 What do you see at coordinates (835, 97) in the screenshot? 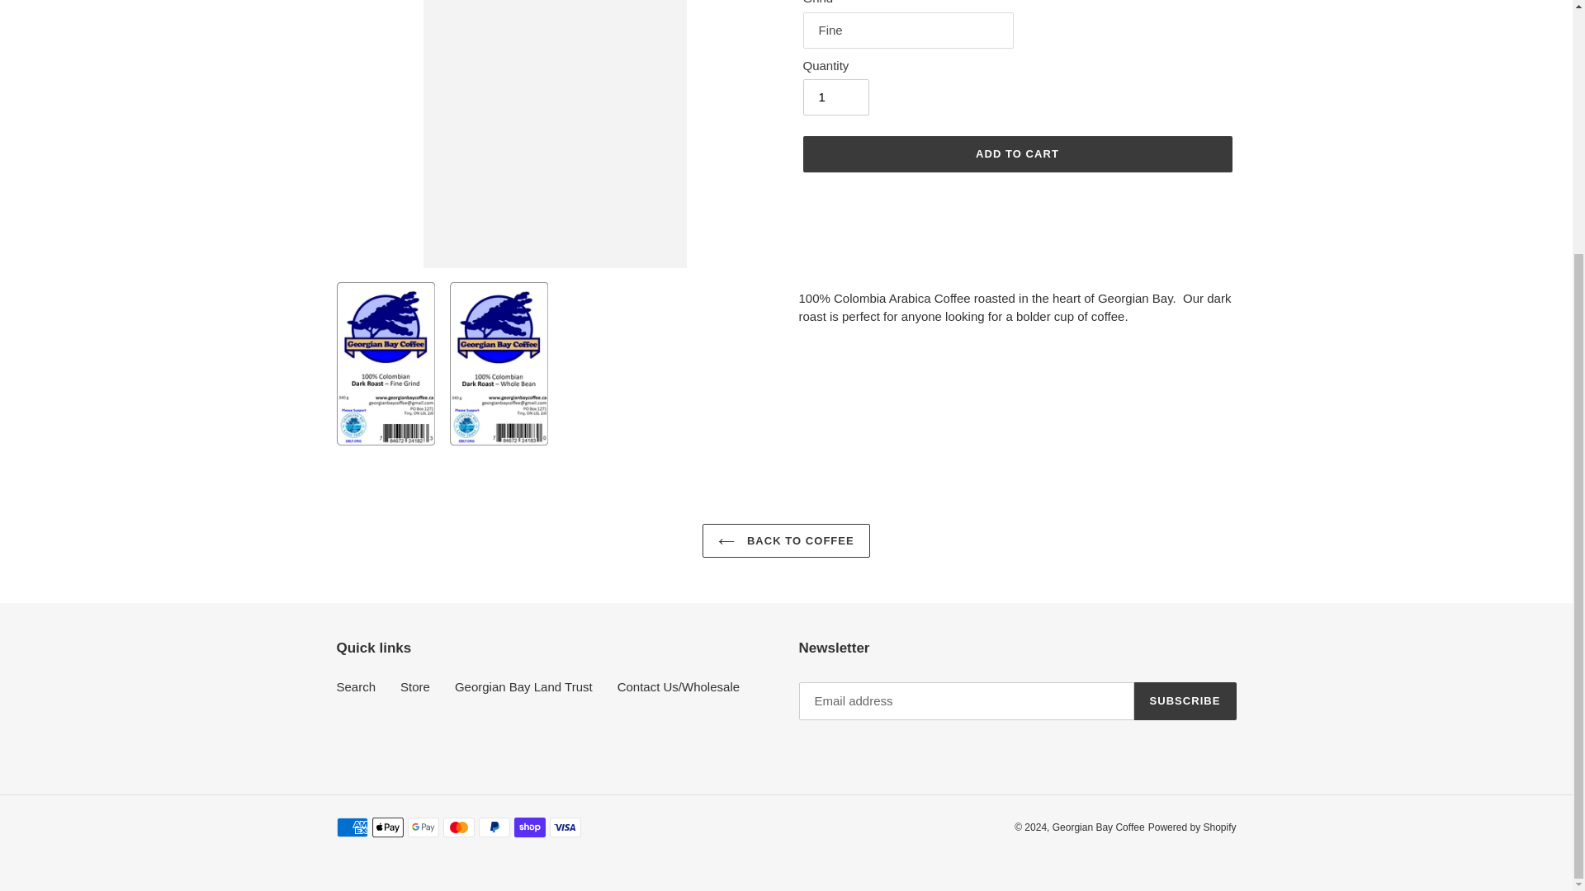
I see `1` at bounding box center [835, 97].